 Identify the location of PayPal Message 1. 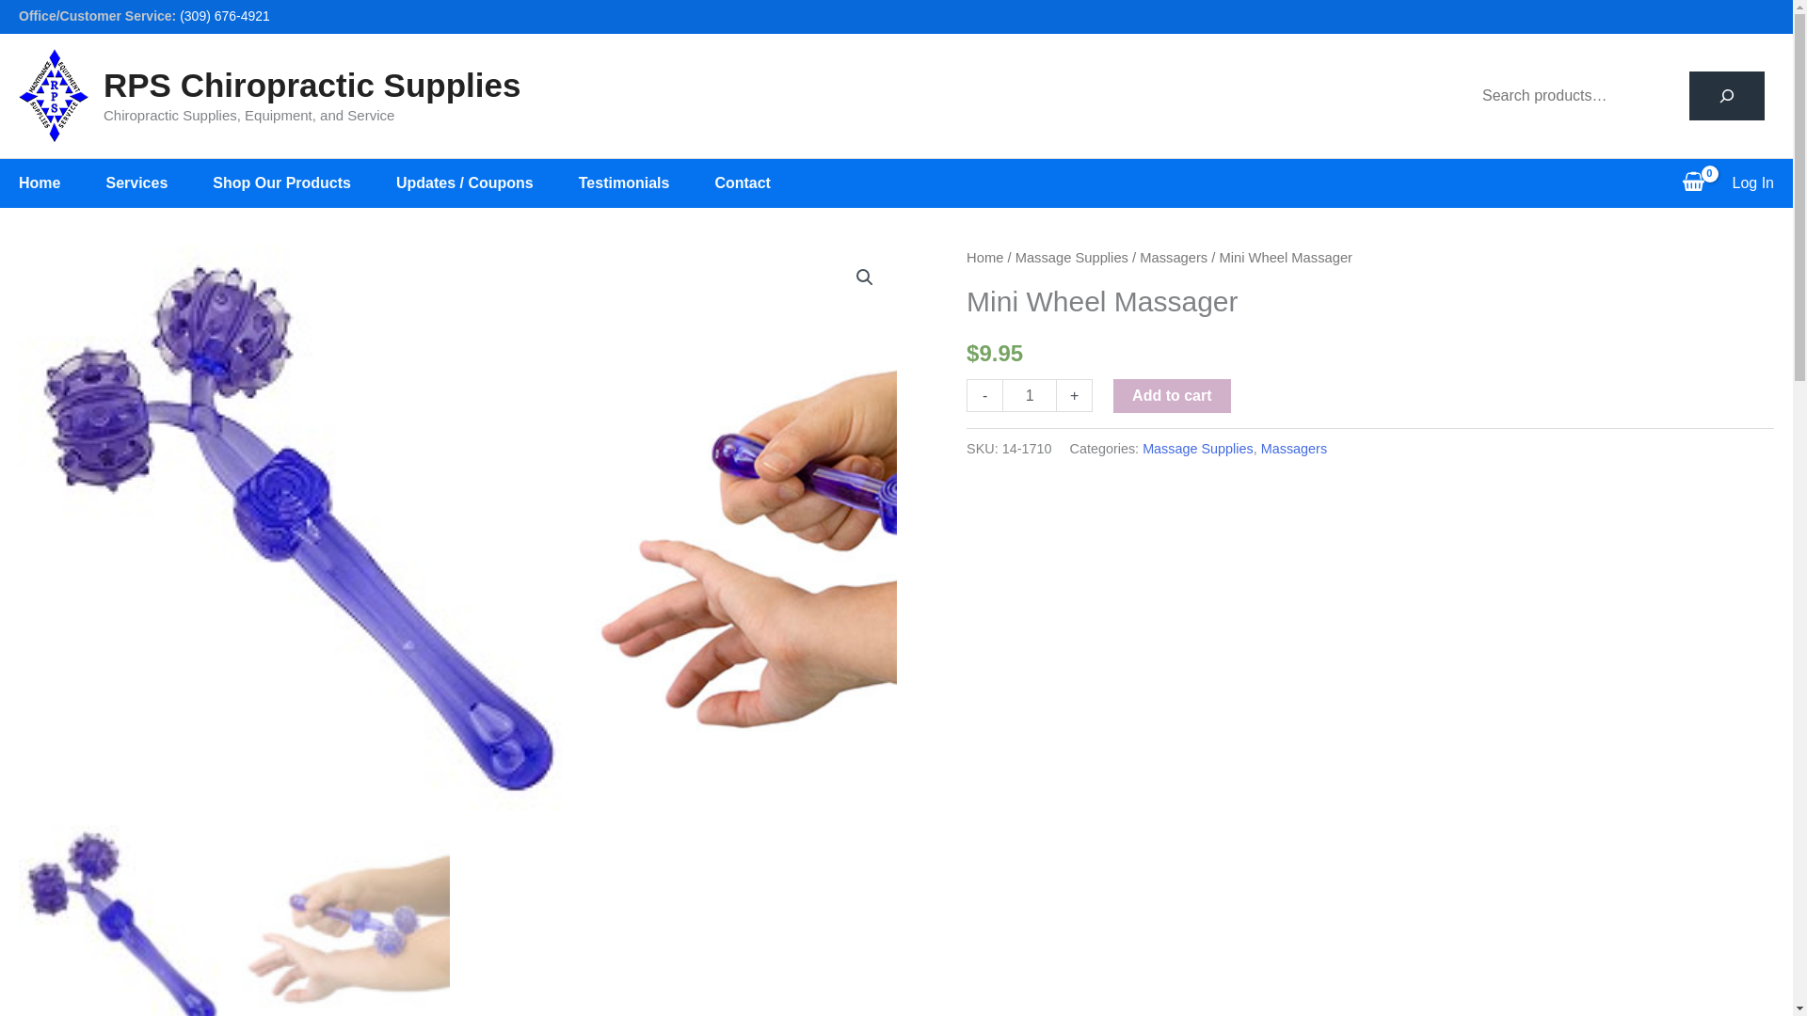
(1370, 483).